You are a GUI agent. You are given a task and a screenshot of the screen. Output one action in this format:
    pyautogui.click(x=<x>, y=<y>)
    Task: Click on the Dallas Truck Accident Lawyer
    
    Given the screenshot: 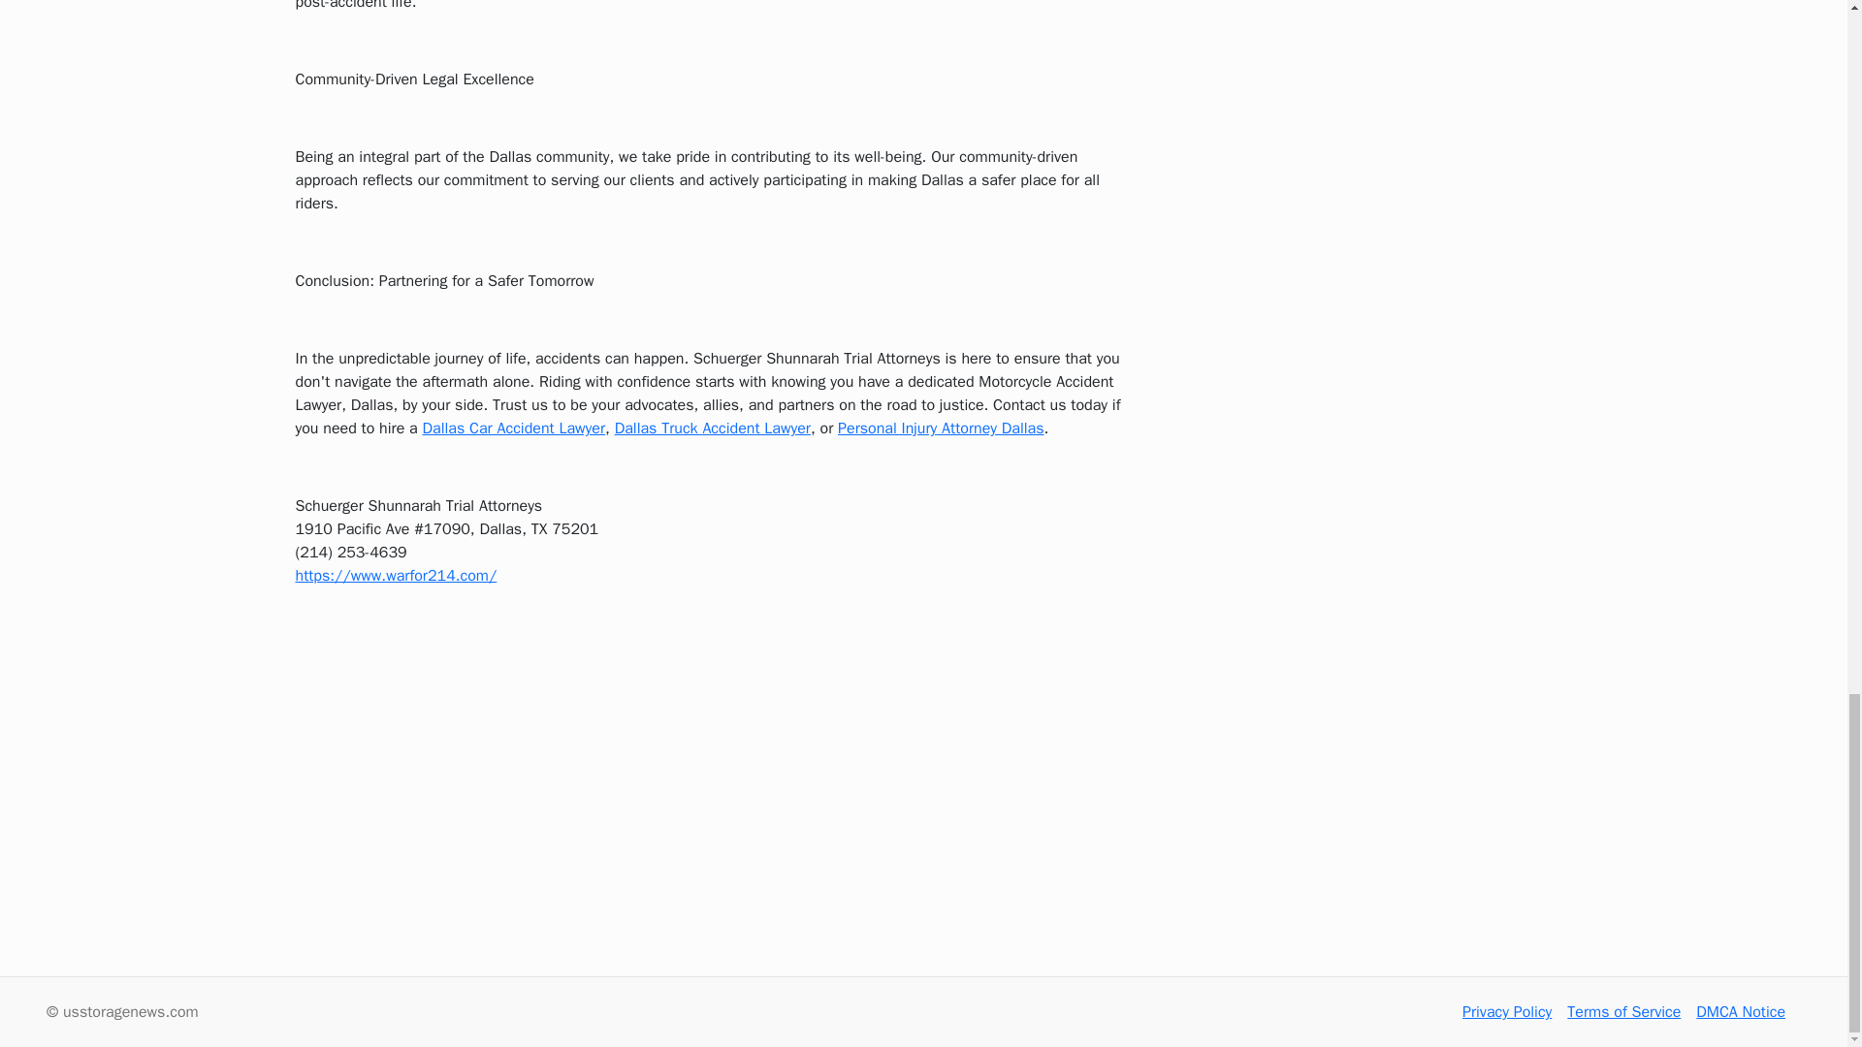 What is the action you would take?
    pyautogui.click(x=712, y=428)
    